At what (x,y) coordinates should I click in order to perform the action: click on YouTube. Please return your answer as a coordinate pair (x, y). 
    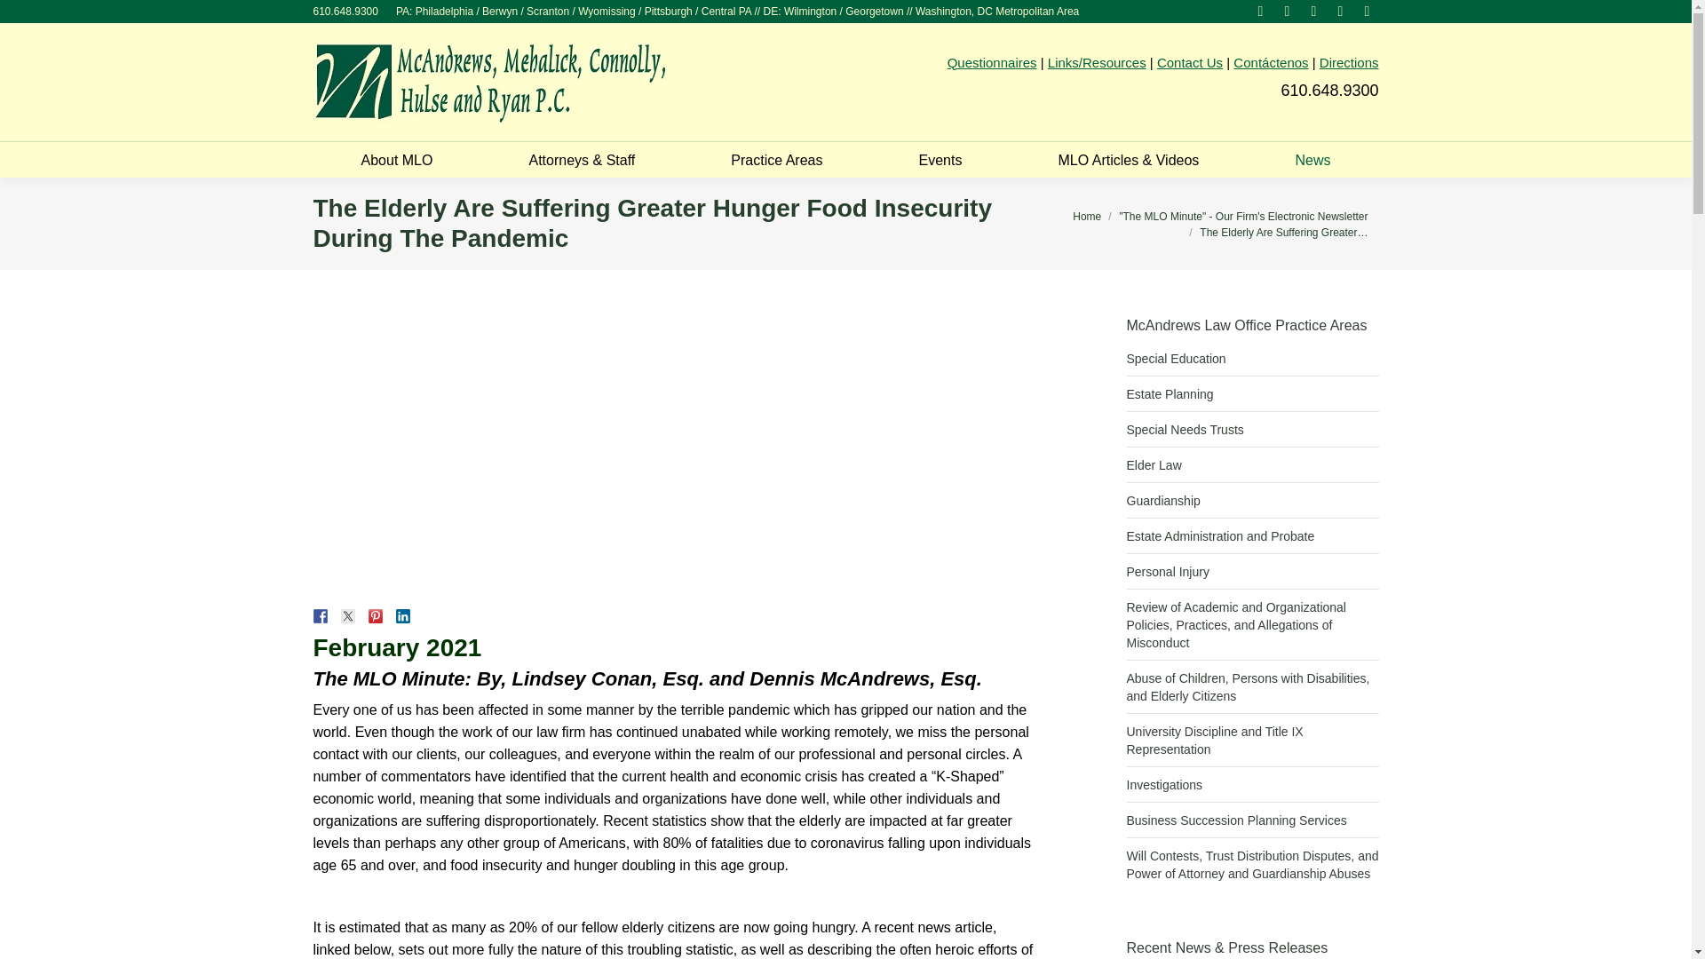
    Looking at the image, I should click on (1339, 11).